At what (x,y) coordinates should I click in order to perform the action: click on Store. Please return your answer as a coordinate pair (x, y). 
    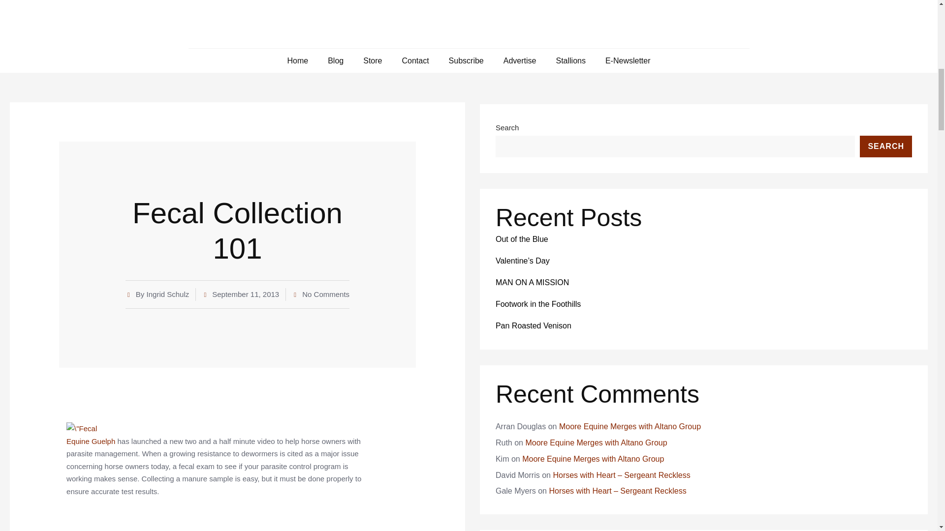
    Looking at the image, I should click on (372, 60).